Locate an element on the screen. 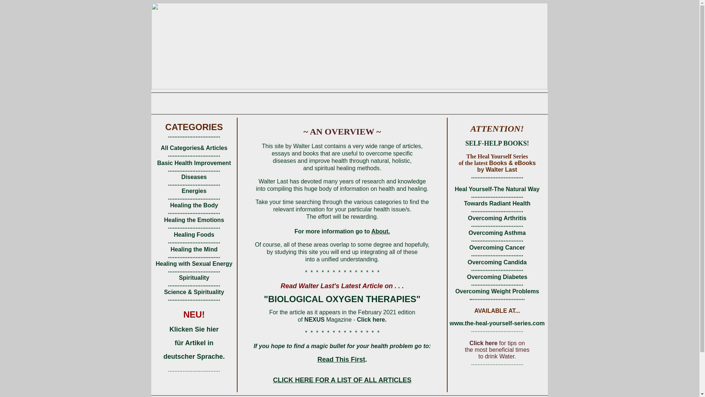 This screenshot has height=397, width=705. "BIOLOGICAL OXYGEN THERAPIES" is located at coordinates (342, 299).